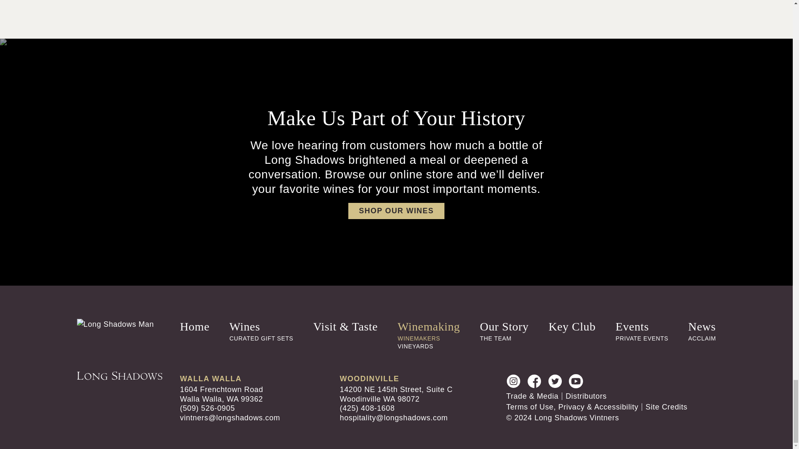 The height and width of the screenshot is (449, 799). What do you see at coordinates (429, 327) in the screenshot?
I see `Winemaking` at bounding box center [429, 327].